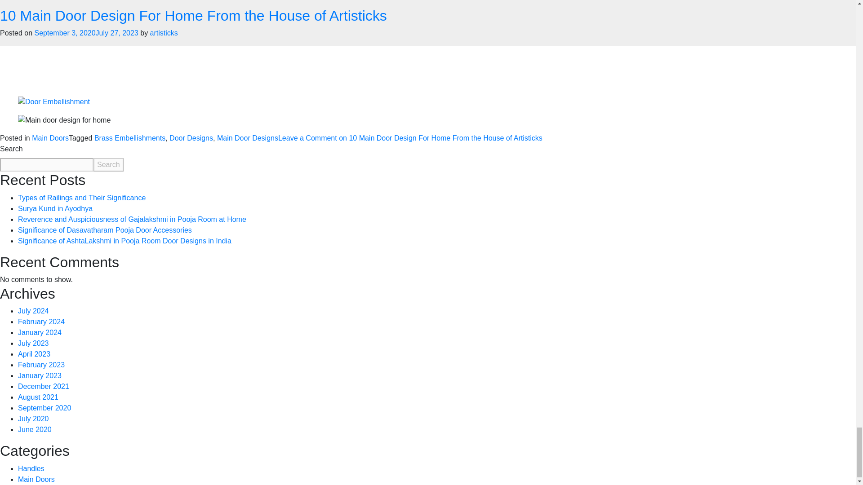 The image size is (863, 485). Describe the element at coordinates (105, 230) in the screenshot. I see `Significance of Dasavatharam Pooja Door Accessories` at that location.